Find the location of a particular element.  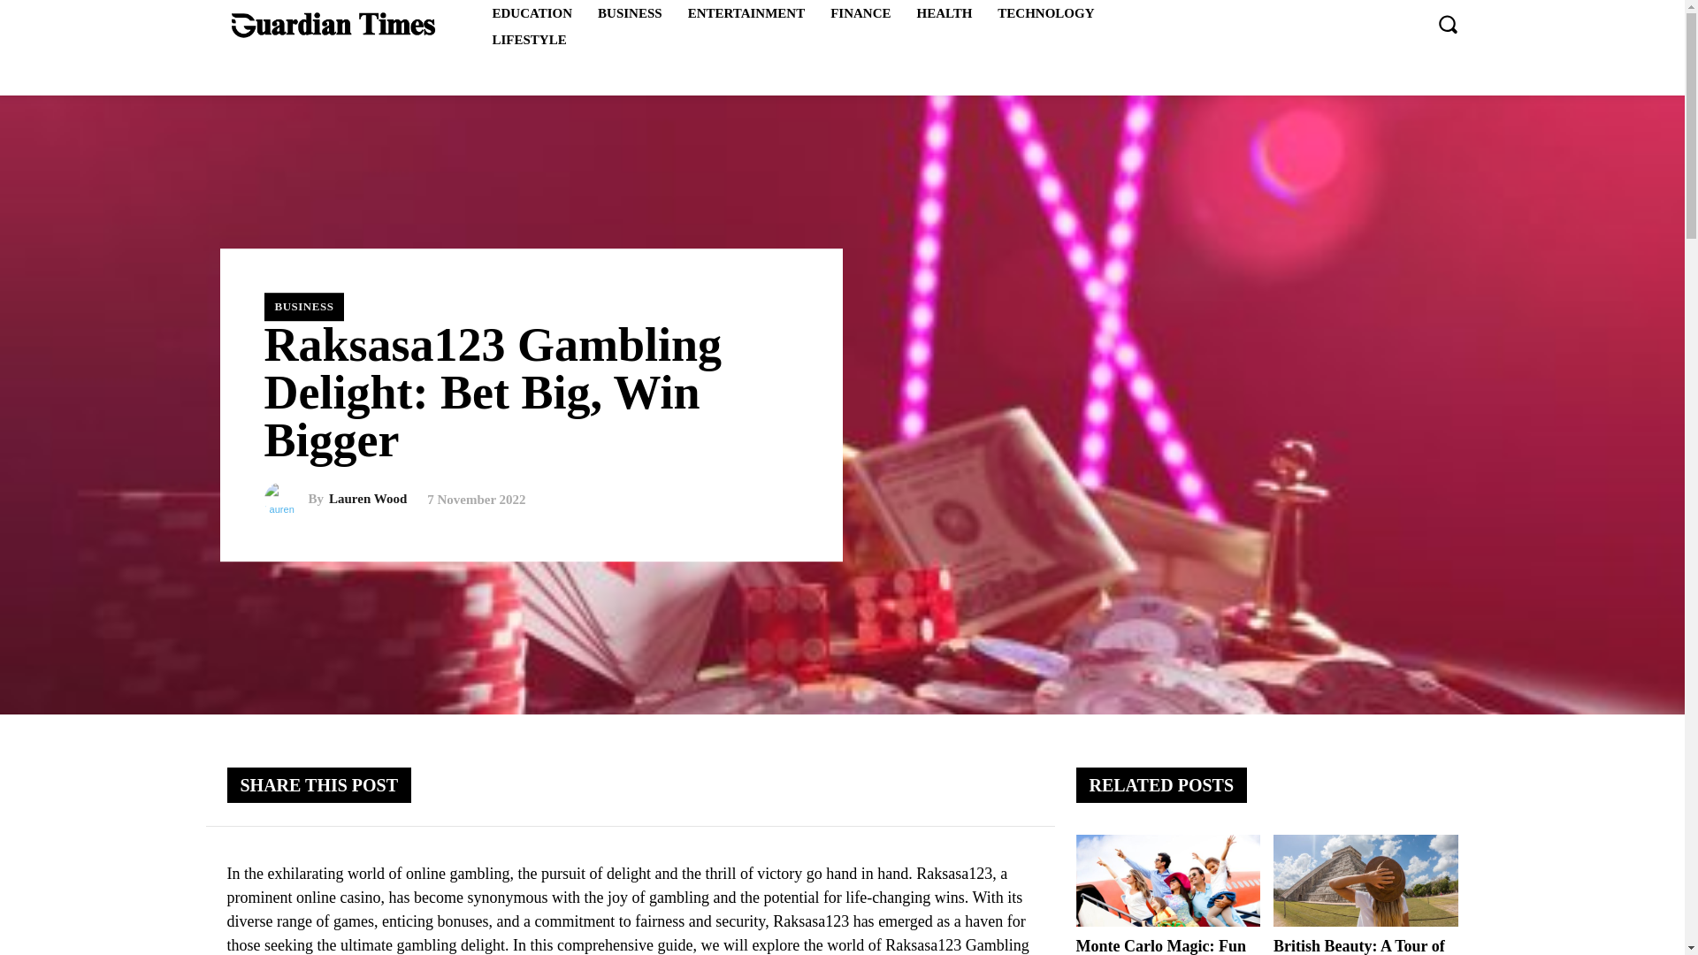

BUSINESS is located at coordinates (303, 306).